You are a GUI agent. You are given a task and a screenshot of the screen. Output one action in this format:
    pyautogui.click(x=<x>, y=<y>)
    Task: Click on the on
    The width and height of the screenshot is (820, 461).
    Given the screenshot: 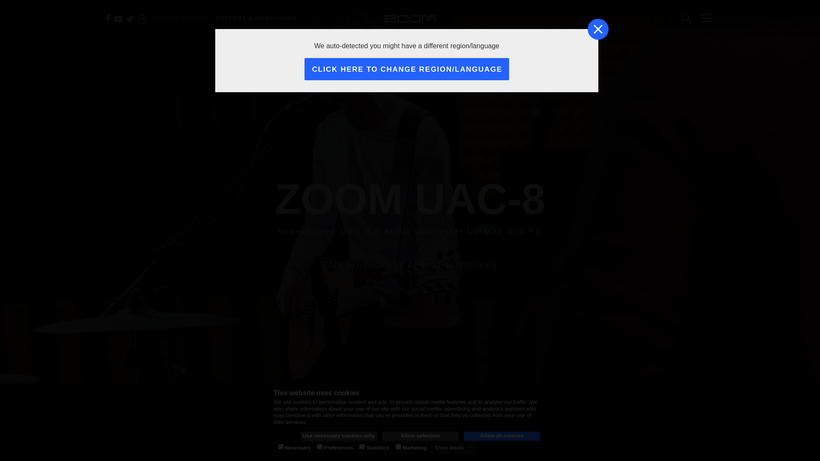 What is the action you would take?
    pyautogui.click(x=280, y=446)
    